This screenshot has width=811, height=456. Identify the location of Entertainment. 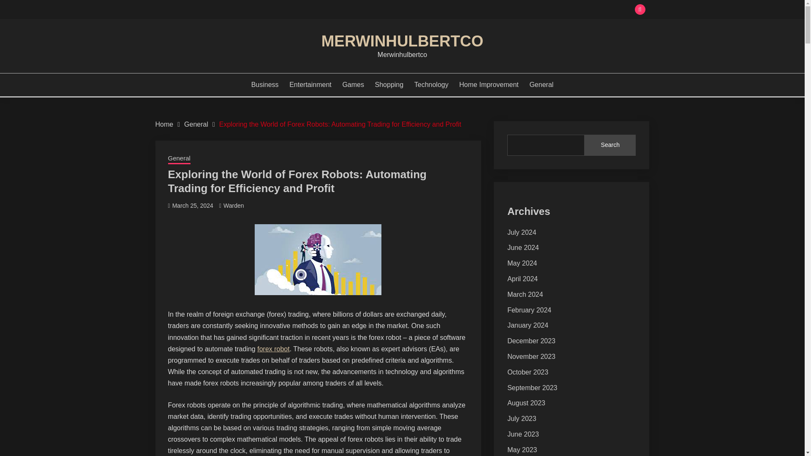
(310, 84).